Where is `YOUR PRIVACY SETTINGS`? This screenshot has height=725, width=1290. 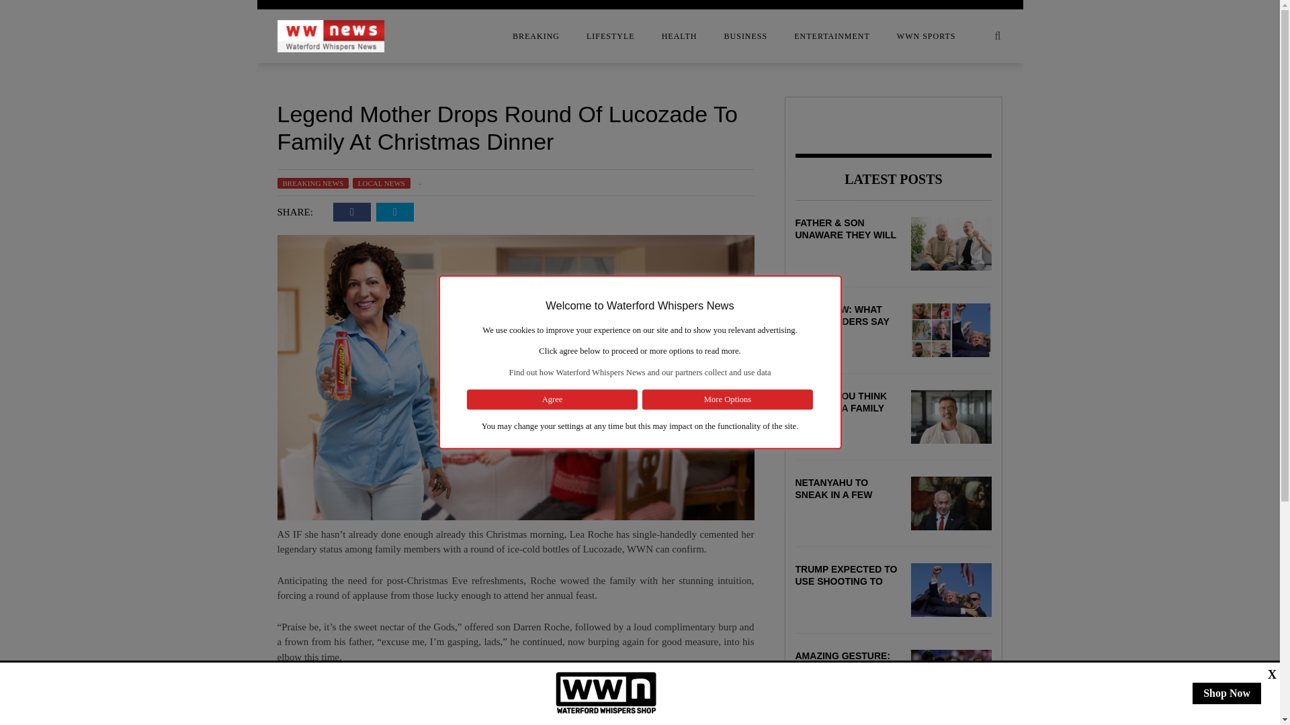
YOUR PRIVACY SETTINGS is located at coordinates (169, 237).